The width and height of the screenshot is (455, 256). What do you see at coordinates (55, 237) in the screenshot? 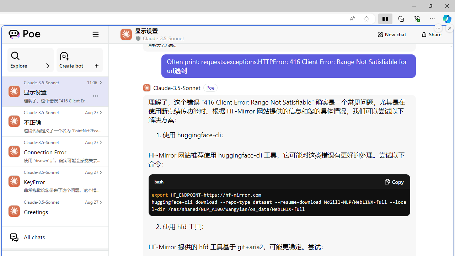
I see `All chats` at bounding box center [55, 237].